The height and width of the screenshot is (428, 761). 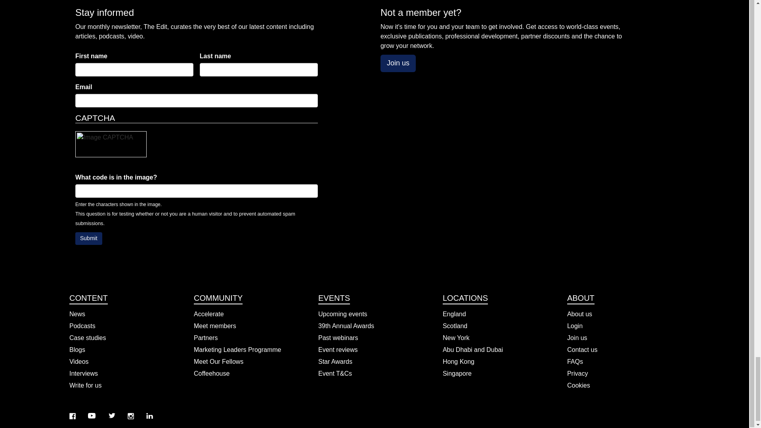 What do you see at coordinates (374, 350) in the screenshot?
I see `Members reviewing Society and industry events` at bounding box center [374, 350].